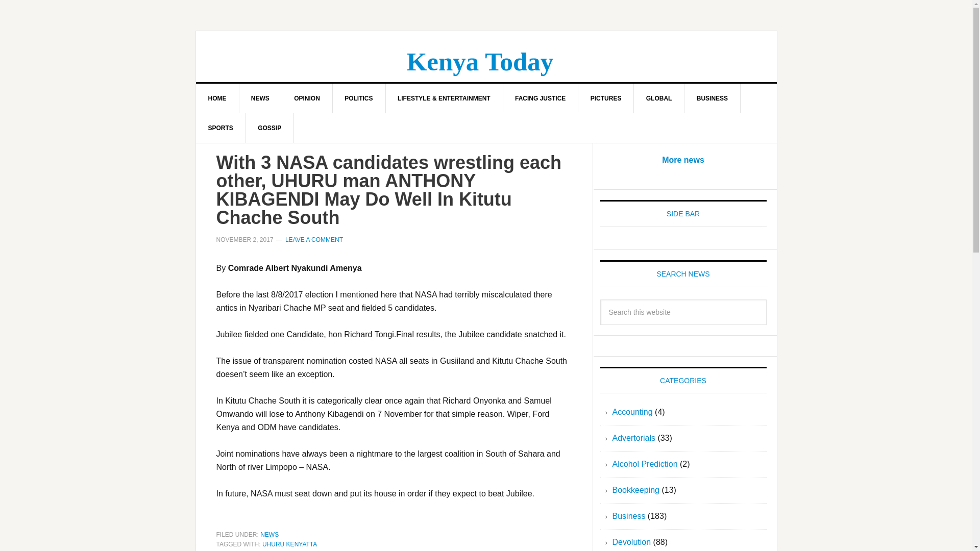 The image size is (980, 551). Describe the element at coordinates (629, 516) in the screenshot. I see `Business` at that location.